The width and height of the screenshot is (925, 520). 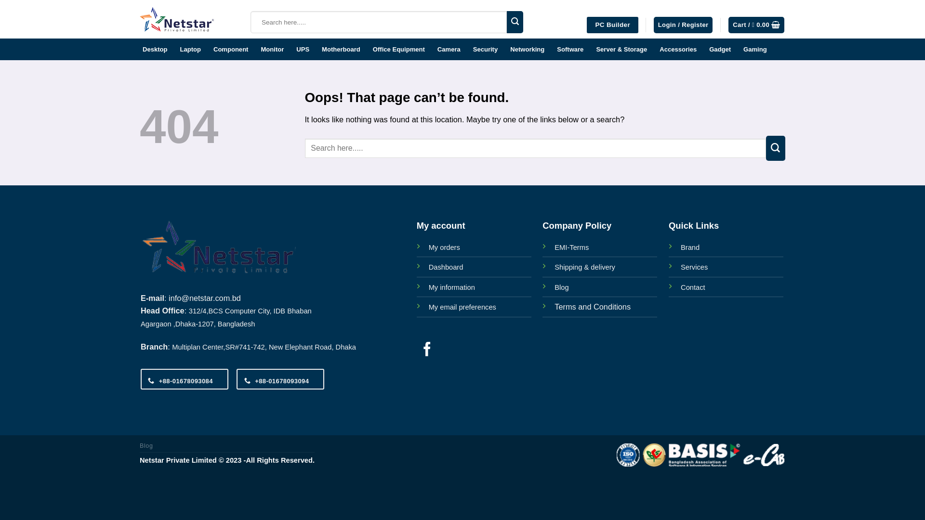 I want to click on Laptop, so click(x=190, y=49).